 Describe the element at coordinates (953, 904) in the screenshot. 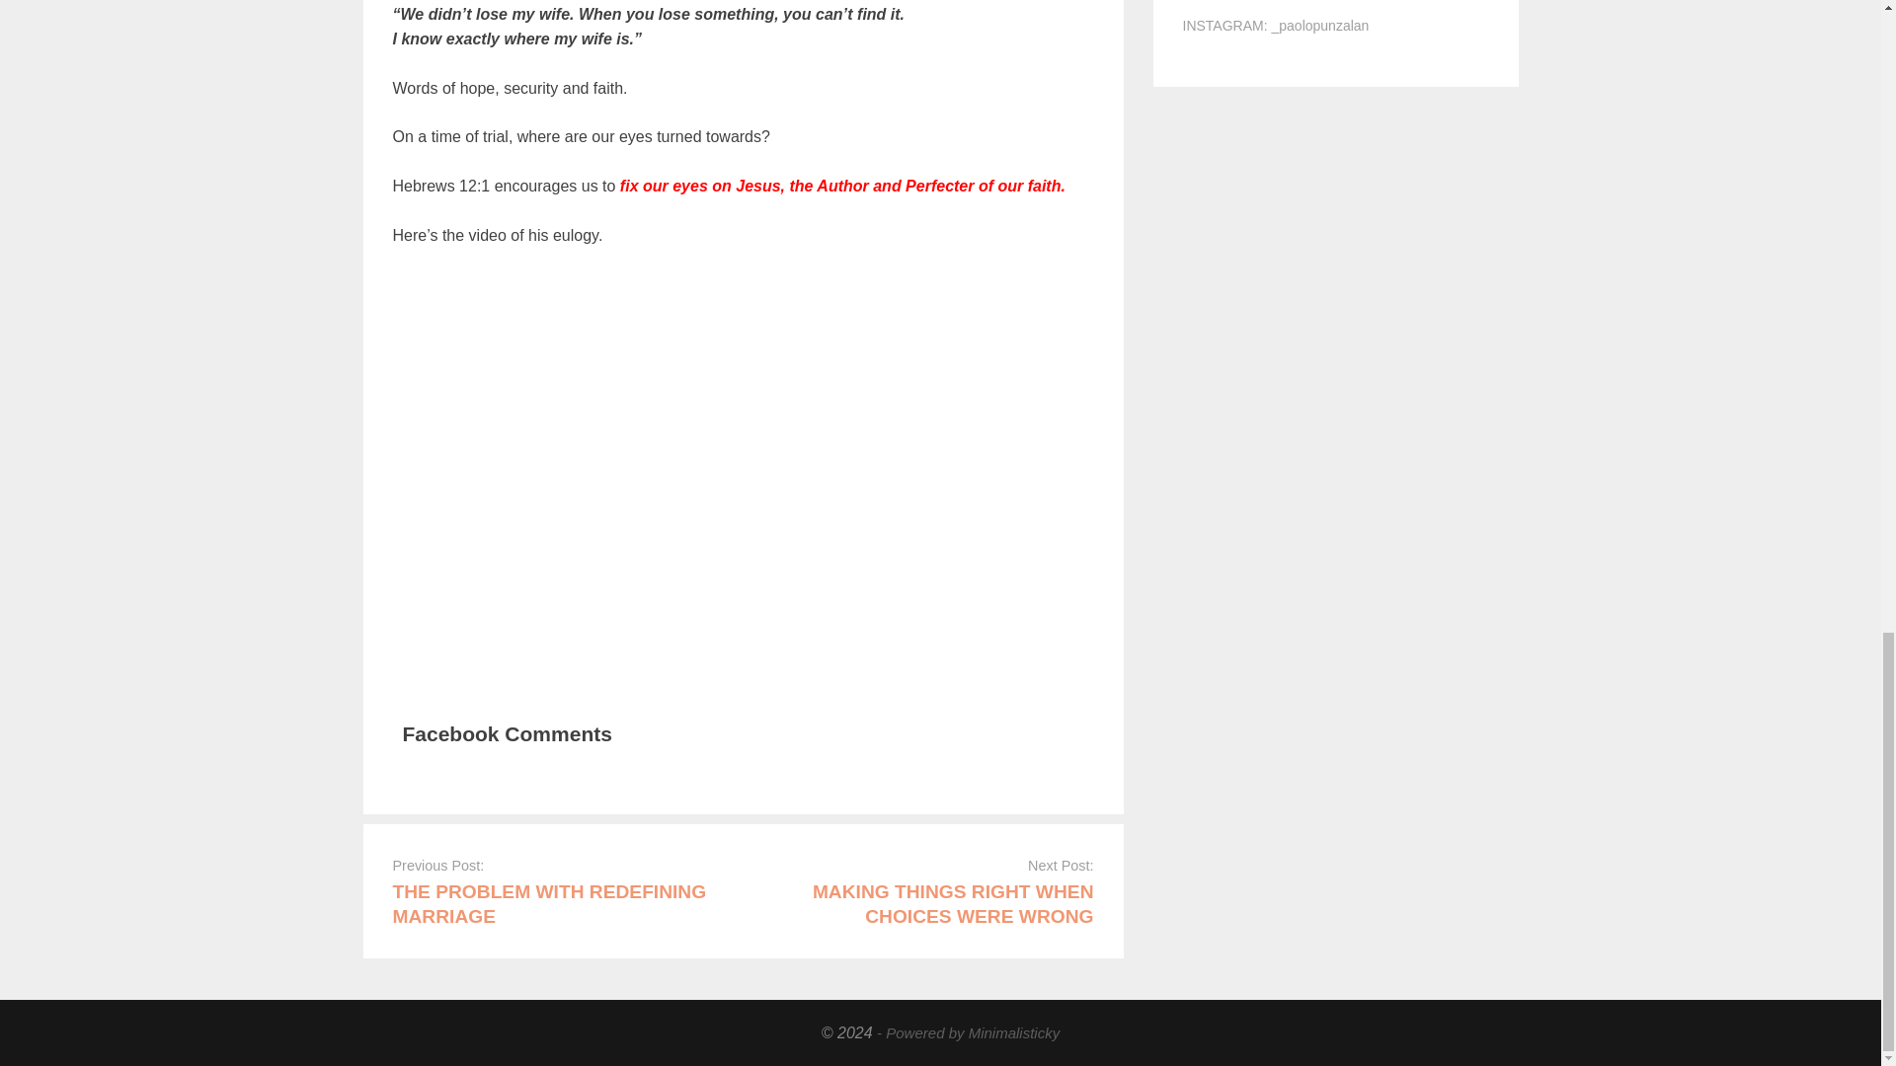

I see `MAKING THINGS RIGHT WHEN CHOICES WERE WRONG` at that location.